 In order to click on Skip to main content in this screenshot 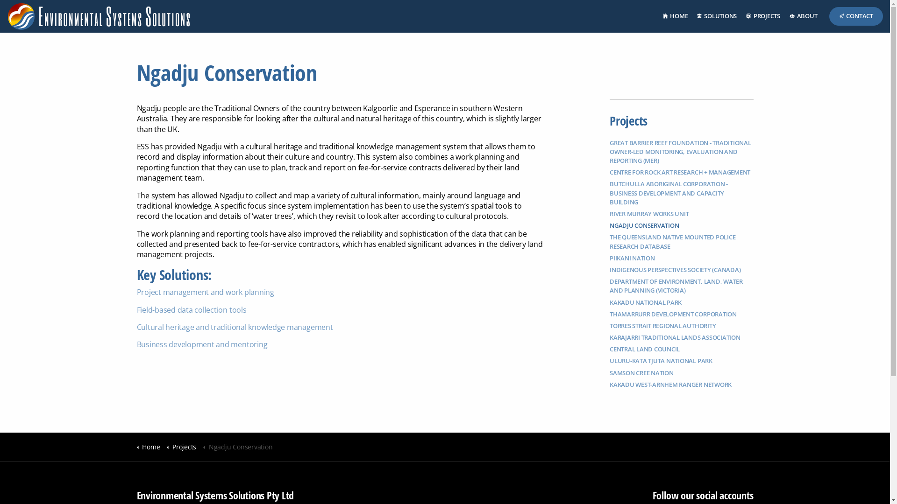, I will do `click(445, 9)`.